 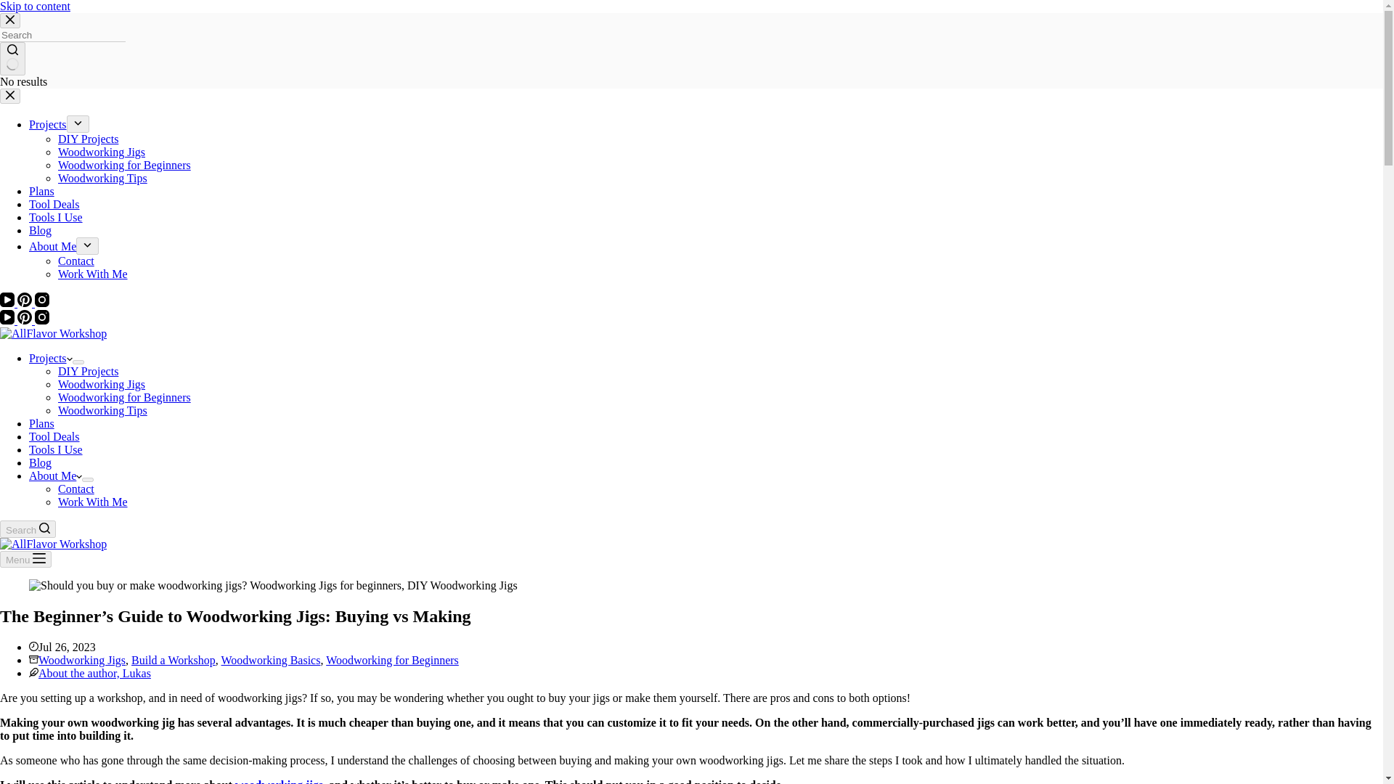 I want to click on Projects, so click(x=51, y=358).